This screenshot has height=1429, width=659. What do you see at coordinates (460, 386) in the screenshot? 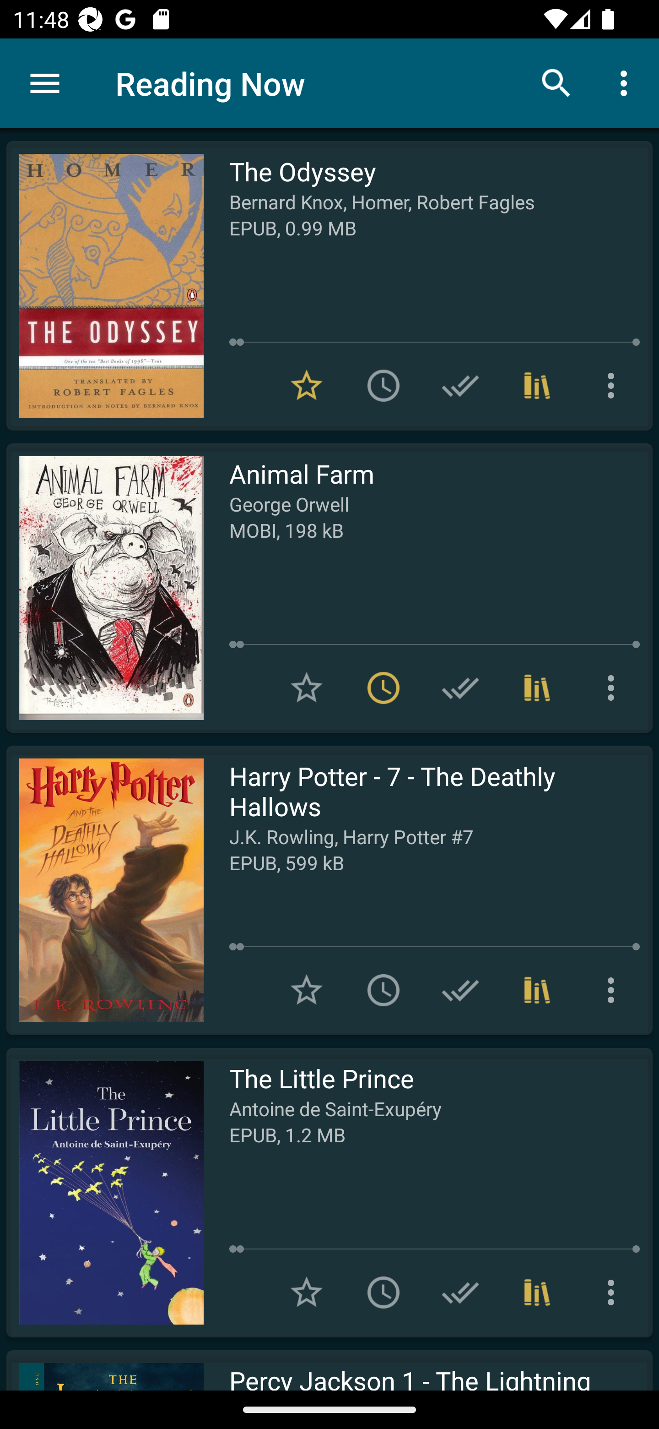
I see `Add to Have read` at bounding box center [460, 386].